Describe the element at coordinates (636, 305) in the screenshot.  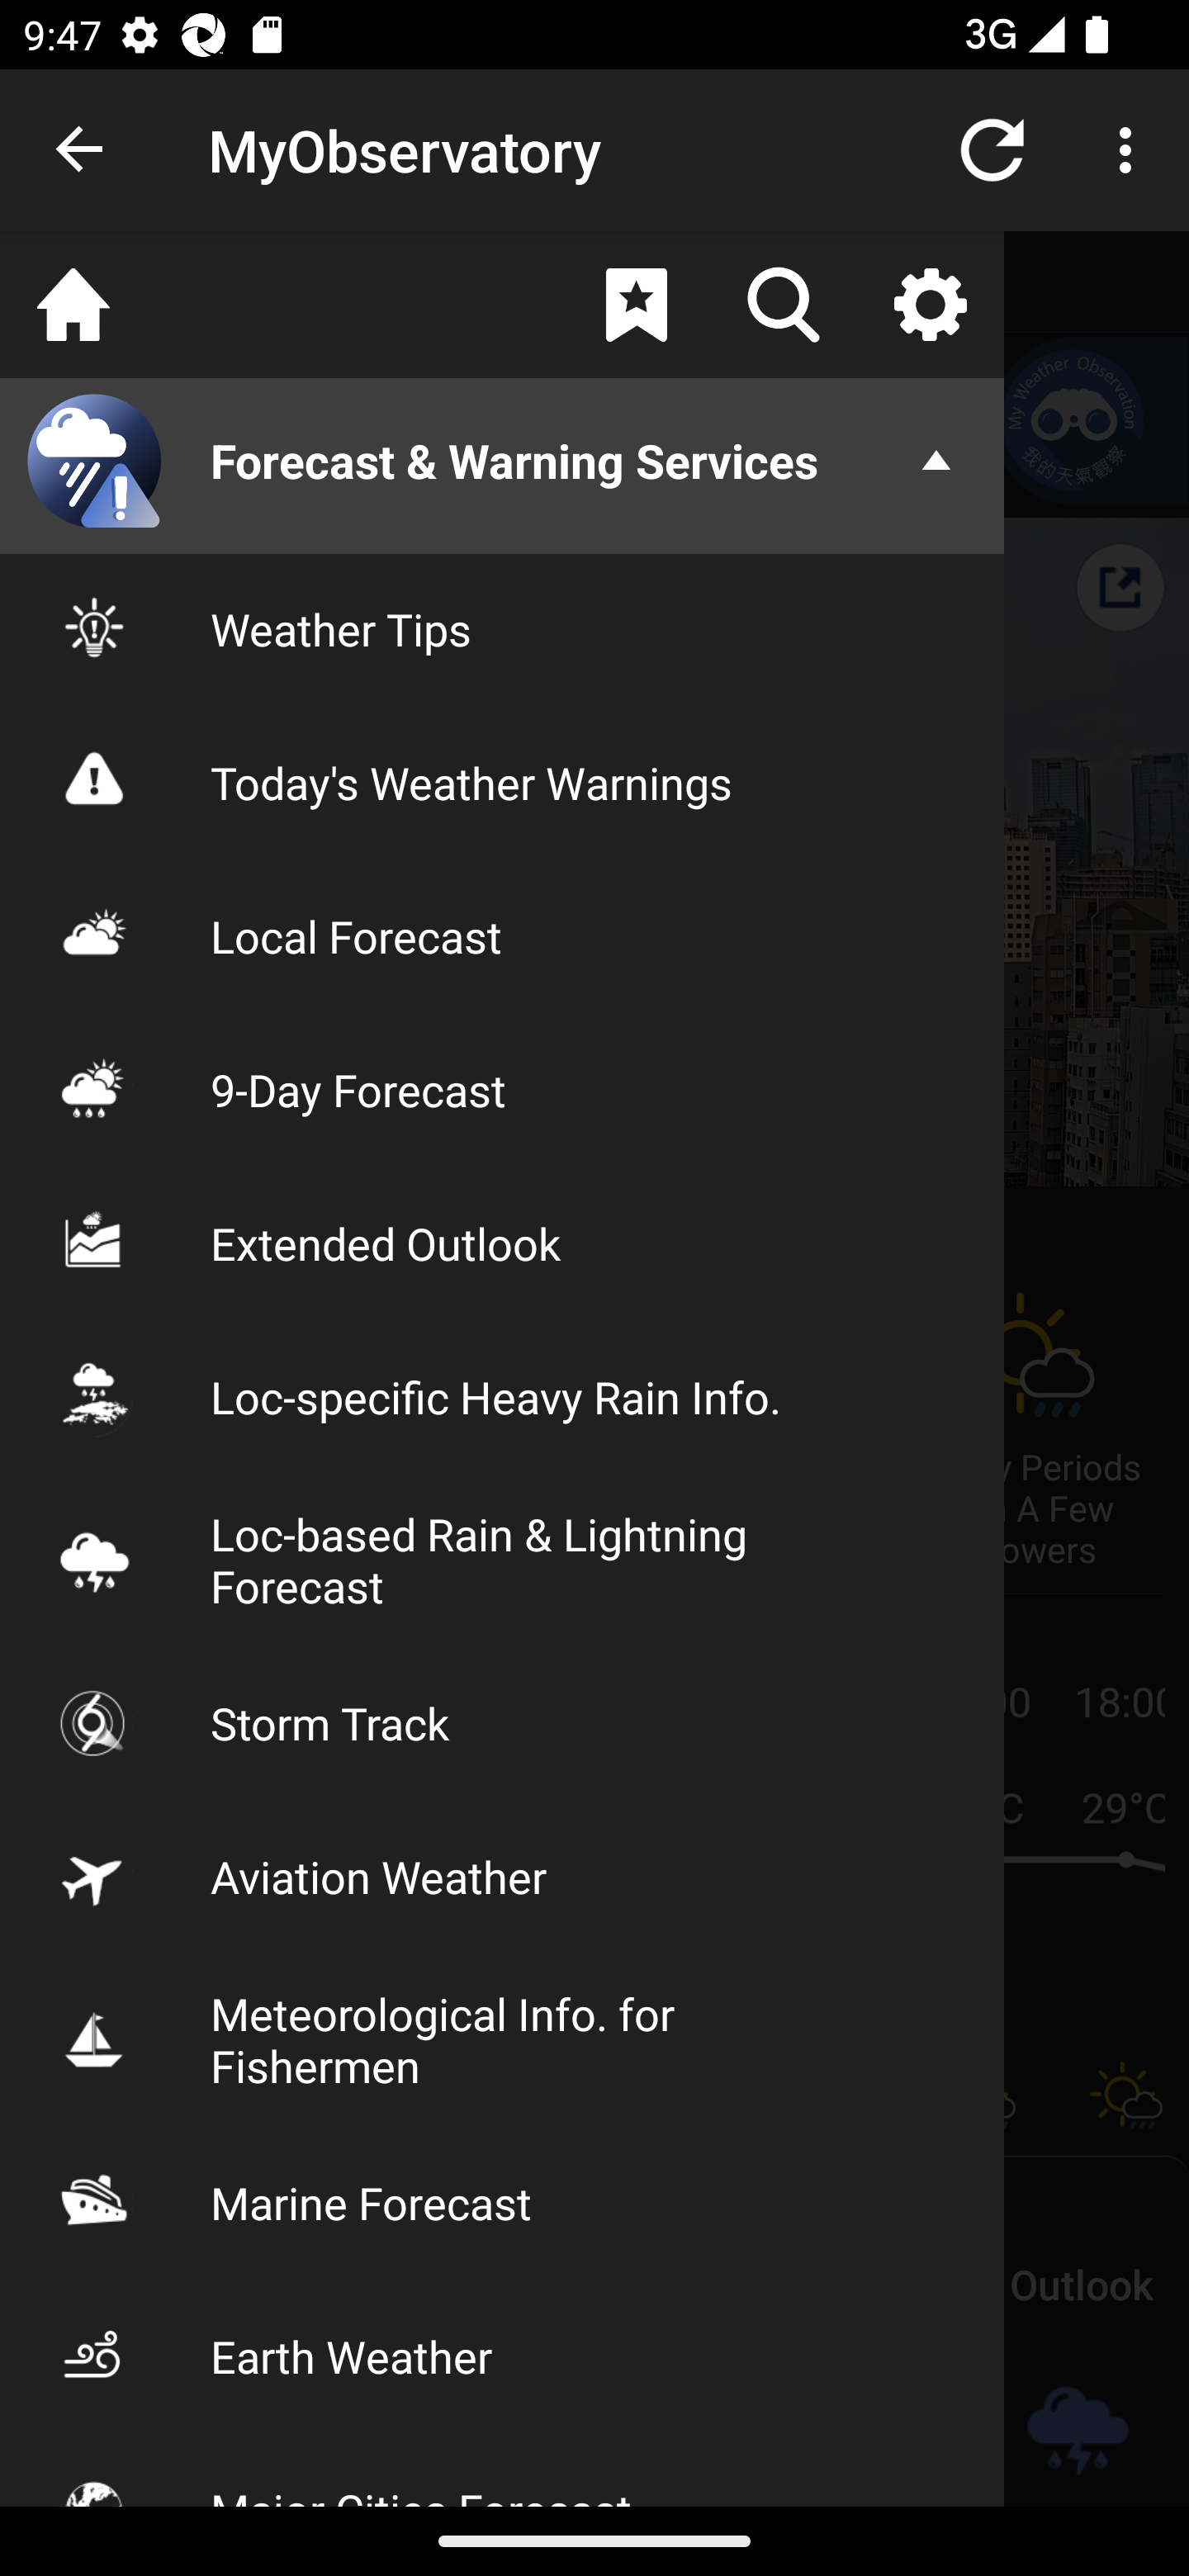
I see `Bookmark Manager` at that location.